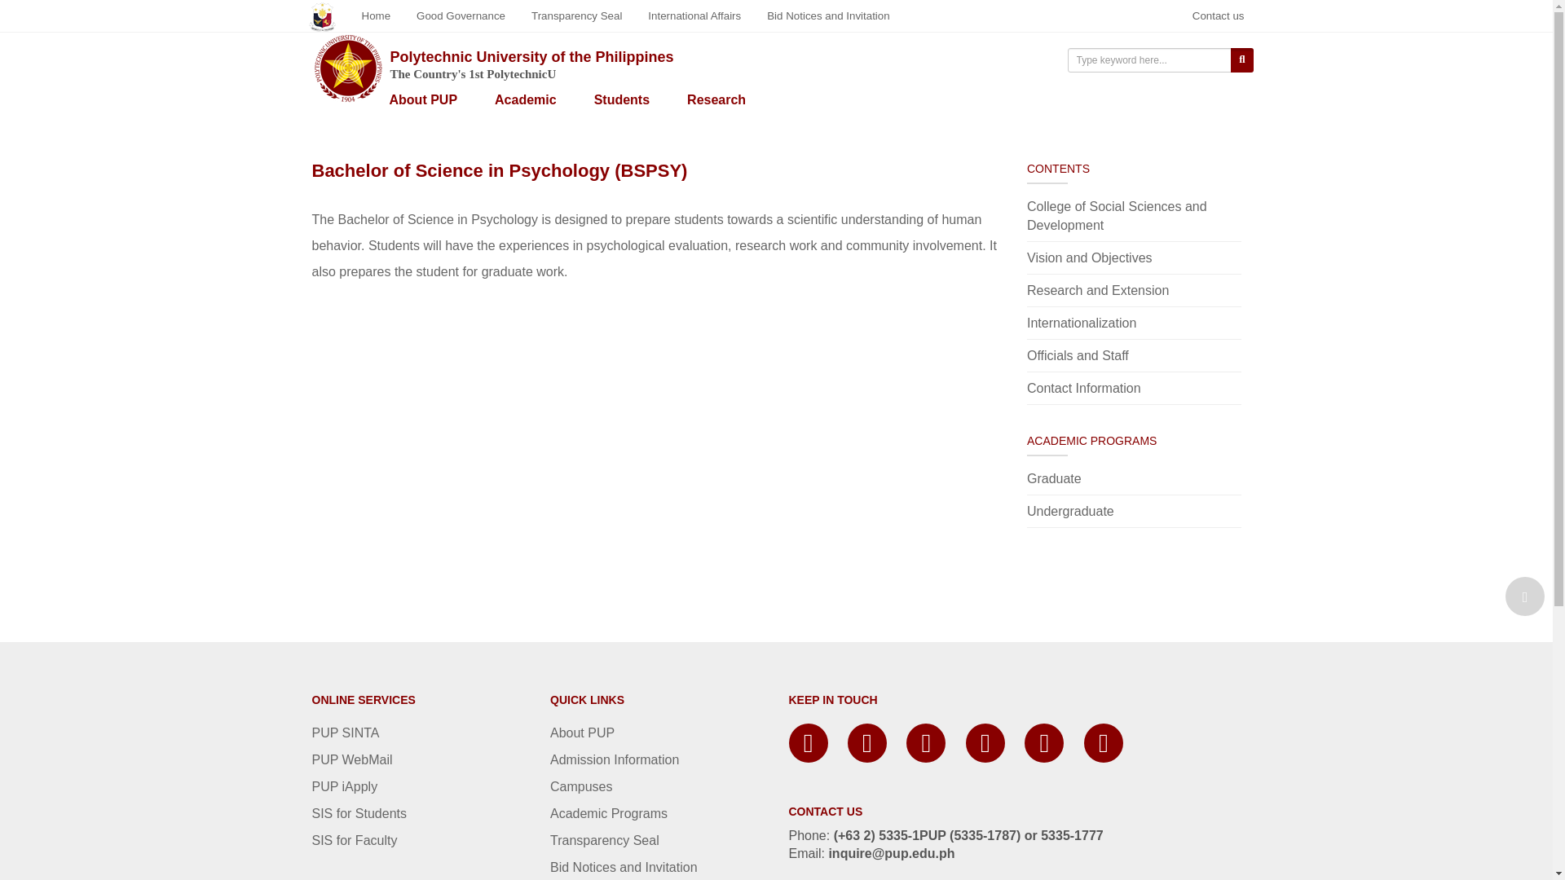  Describe the element at coordinates (1219, 15) in the screenshot. I see `Contact us` at that location.